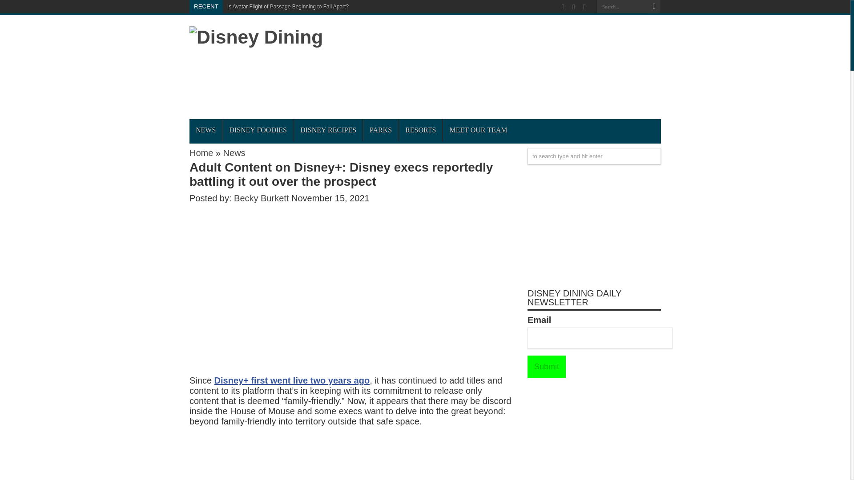 This screenshot has height=480, width=854. What do you see at coordinates (622, 6) in the screenshot?
I see `Search...` at bounding box center [622, 6].